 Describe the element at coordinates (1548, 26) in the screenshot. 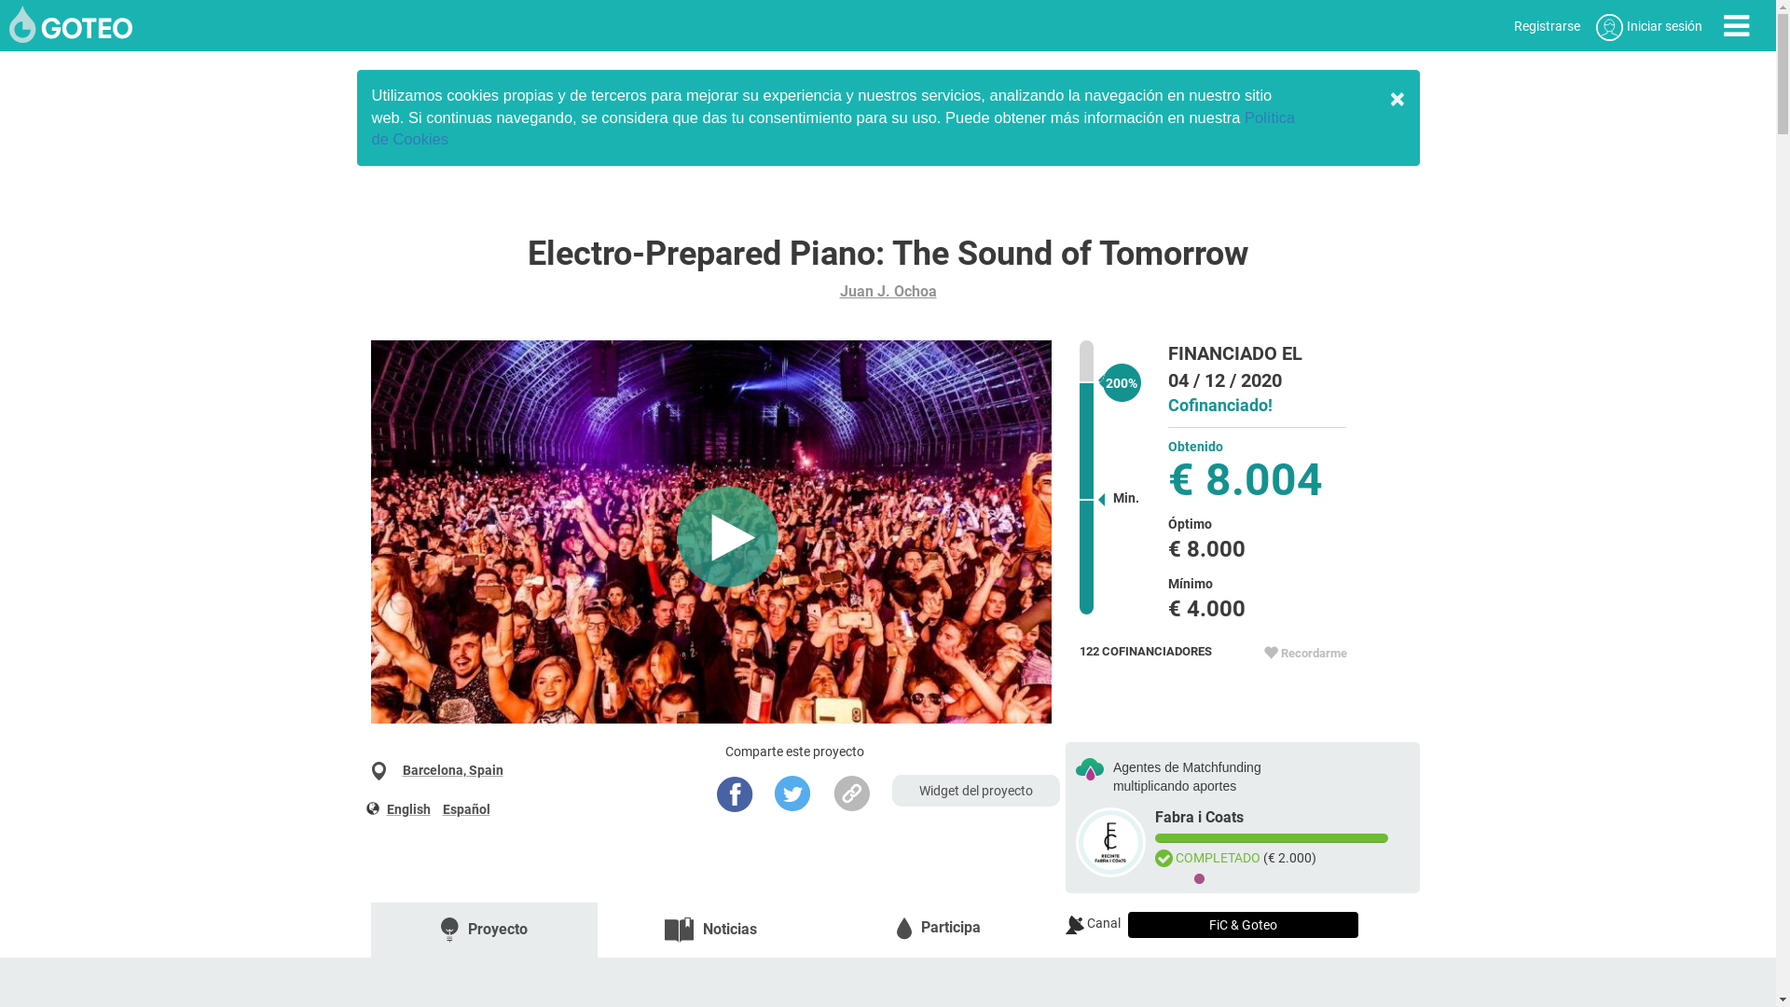

I see `Registrarse` at that location.